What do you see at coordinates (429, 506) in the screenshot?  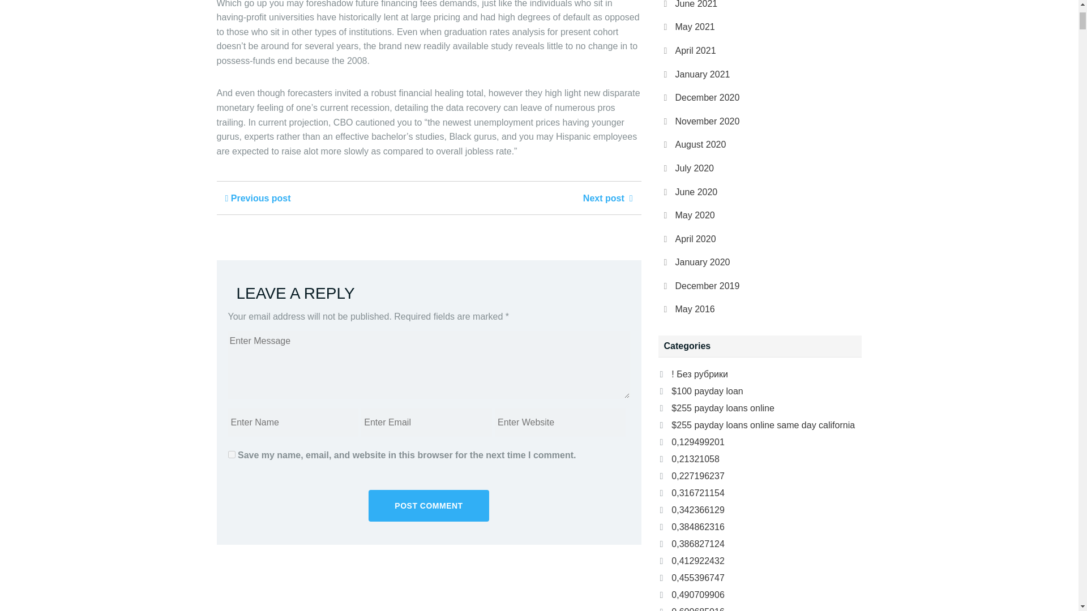 I see `Post Comment` at bounding box center [429, 506].